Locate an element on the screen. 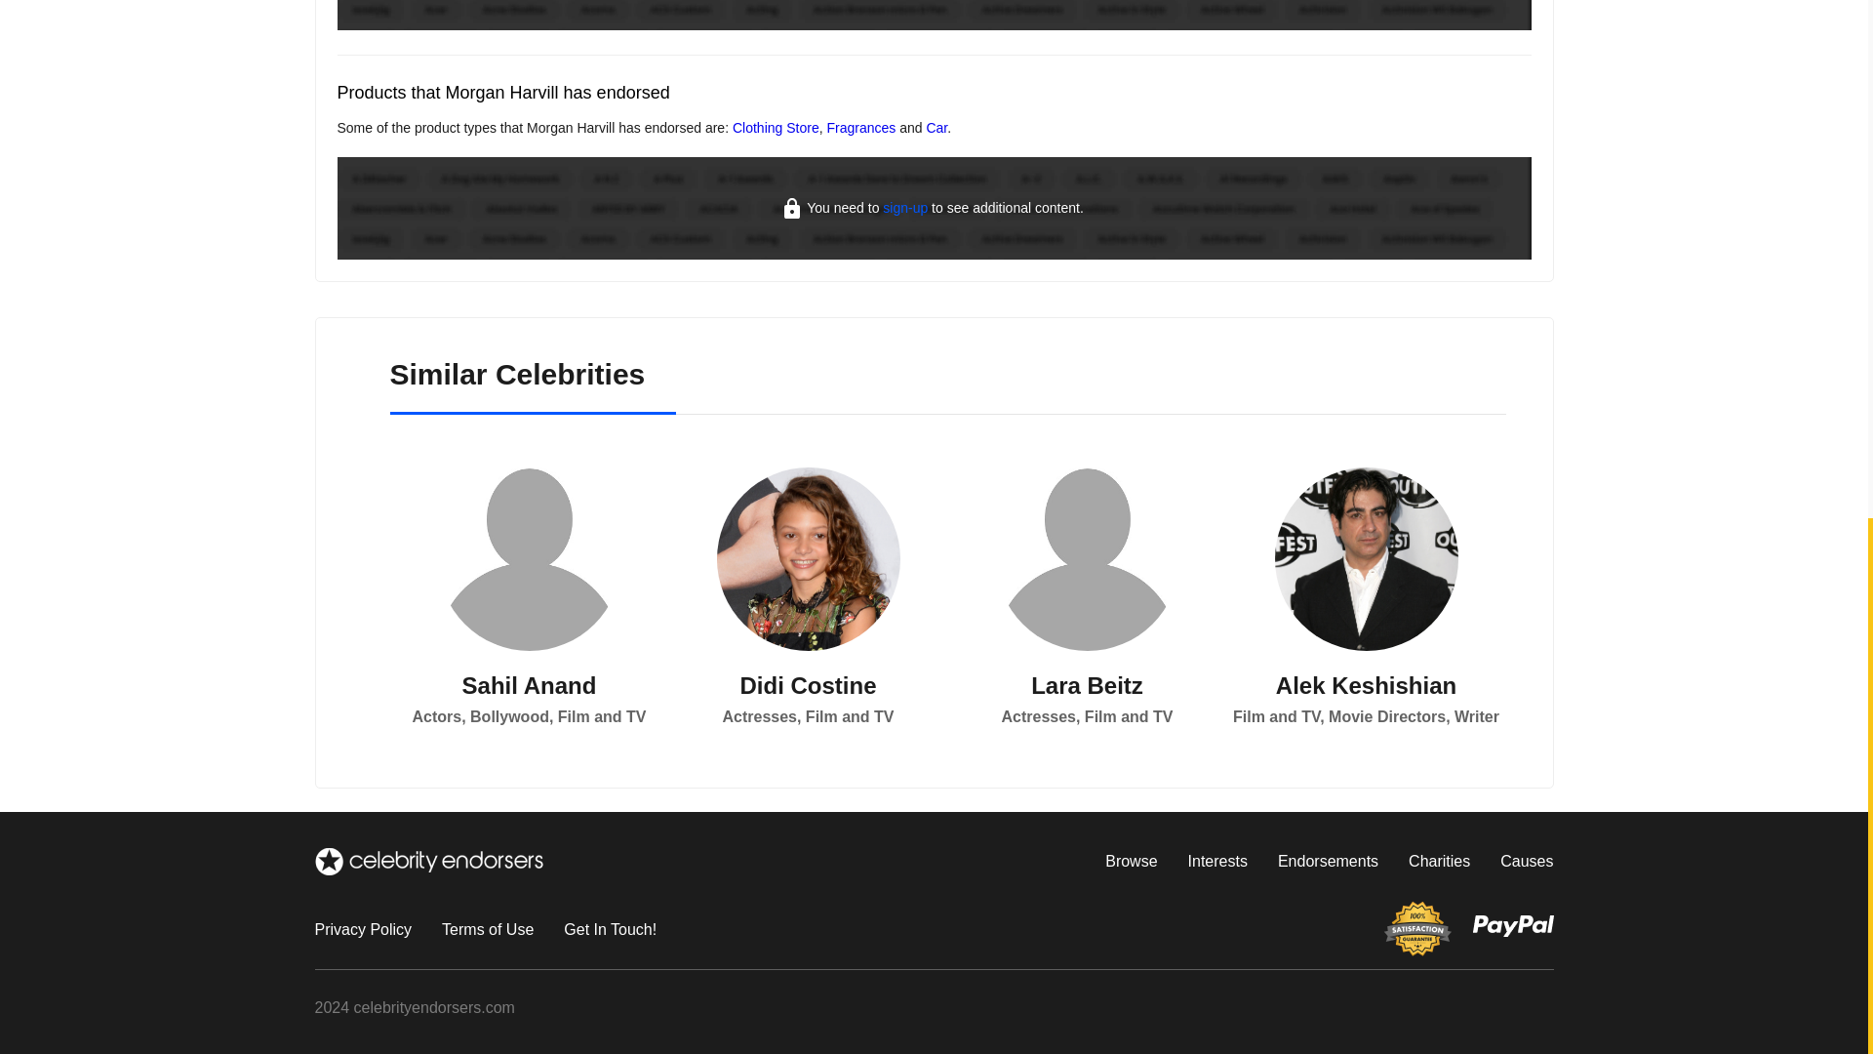 The width and height of the screenshot is (1873, 1054). sign-up is located at coordinates (904, 208).